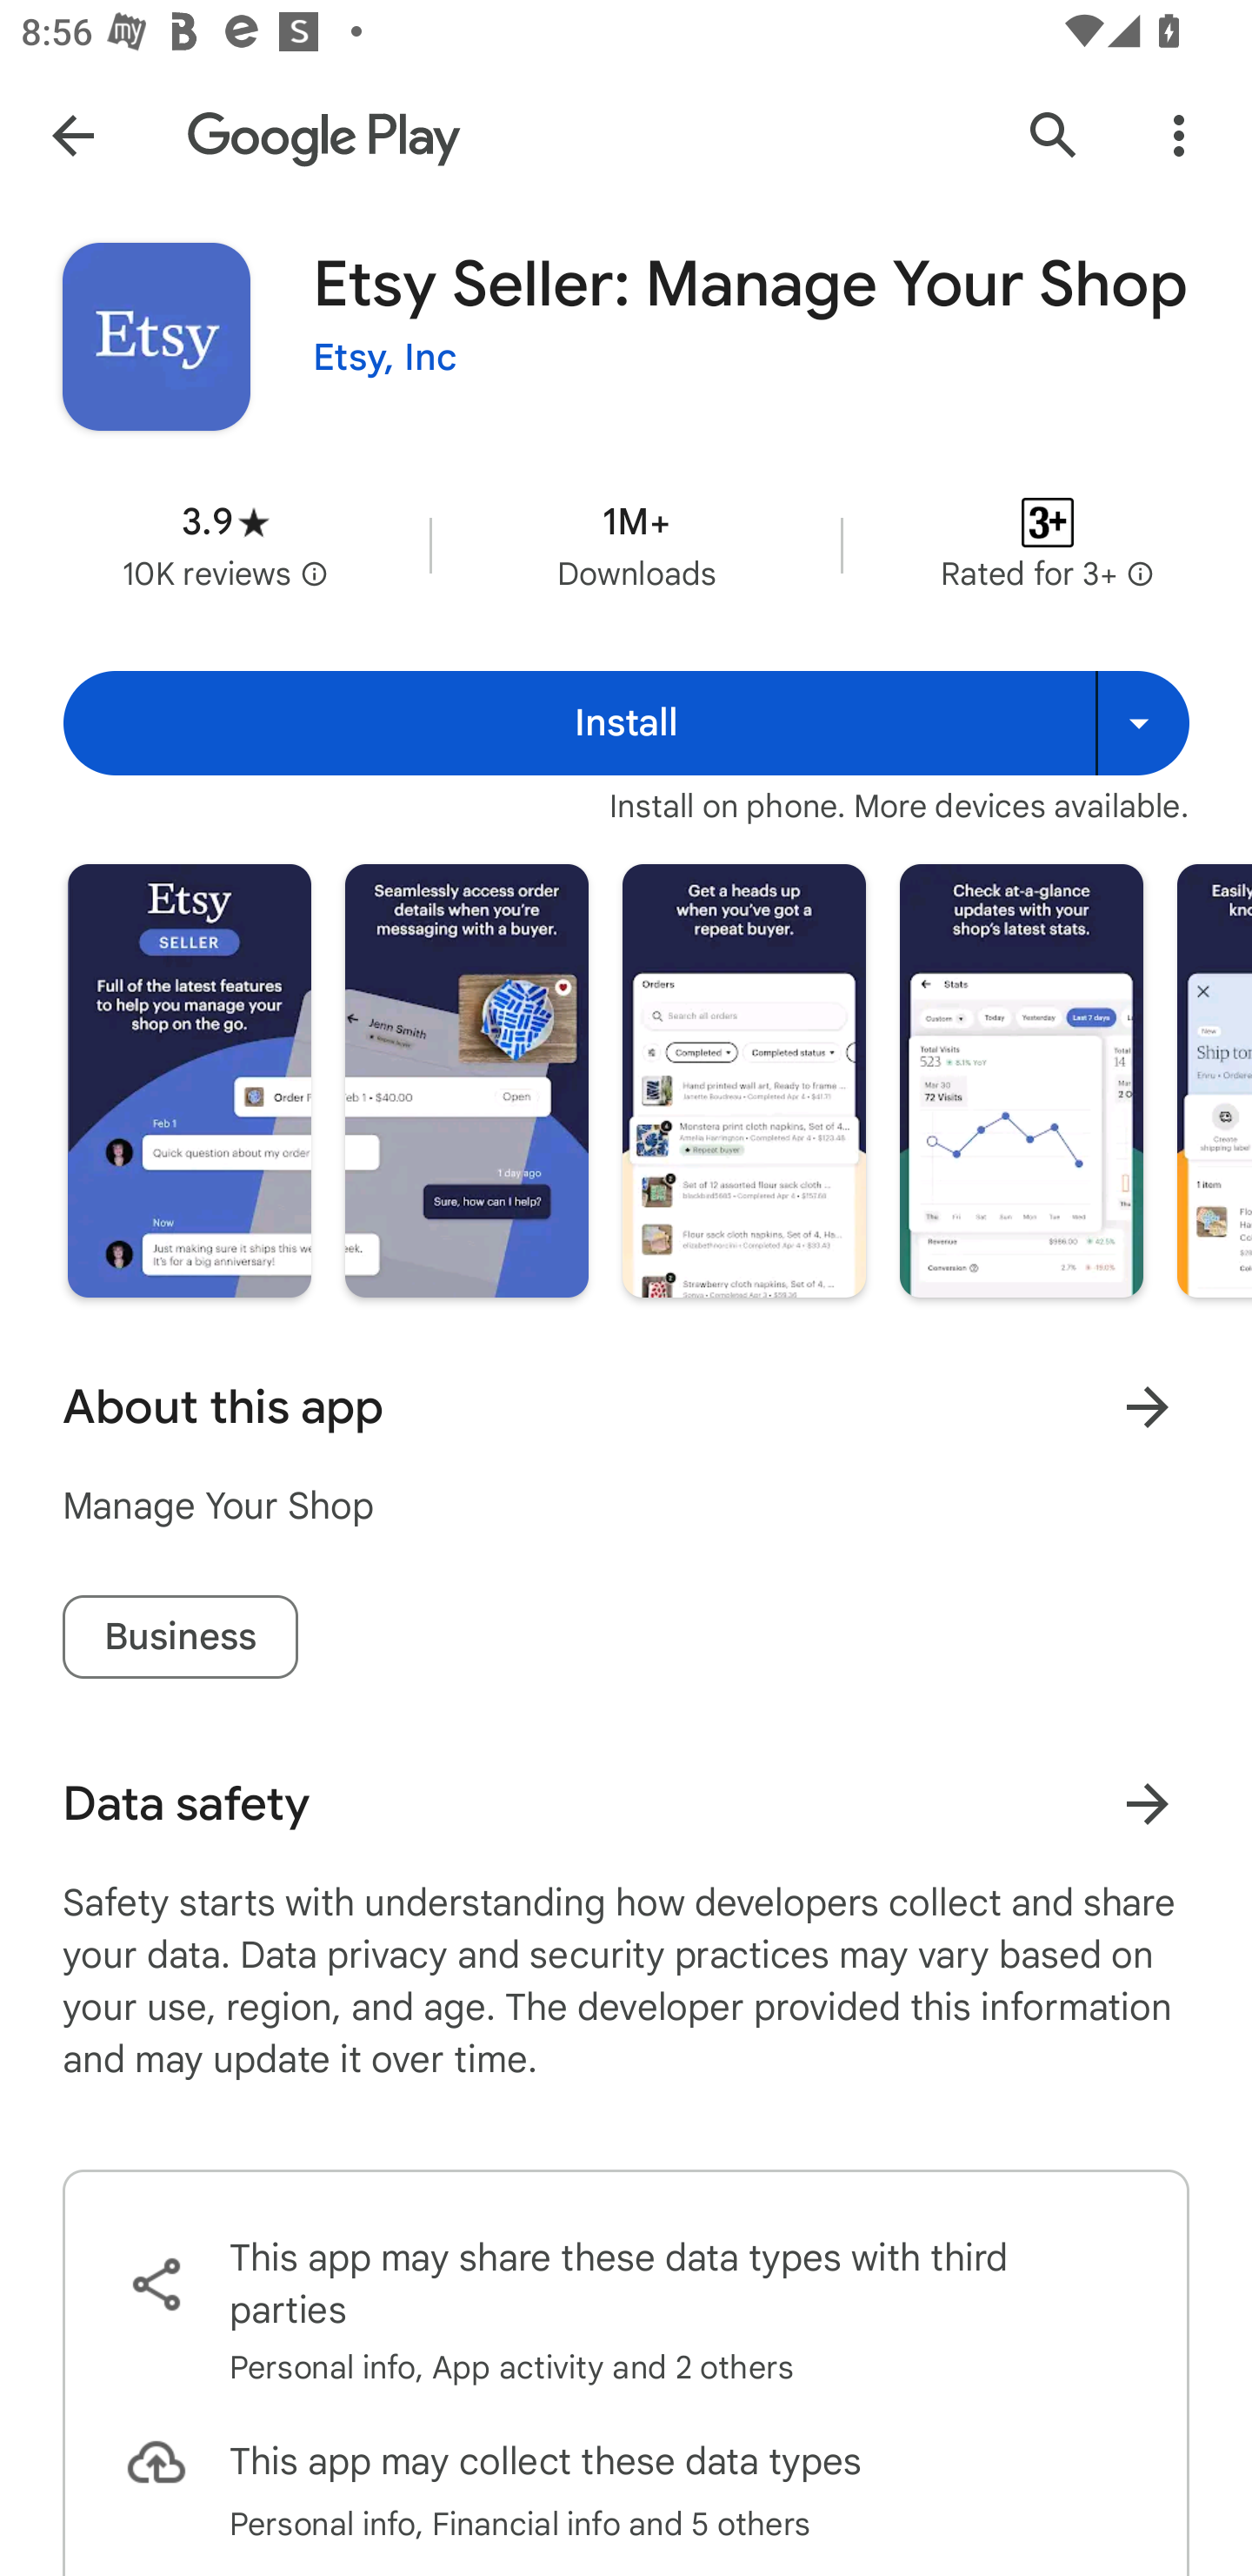 The image size is (1252, 2576). I want to click on Data safety Learn more about data safety, so click(626, 1804).